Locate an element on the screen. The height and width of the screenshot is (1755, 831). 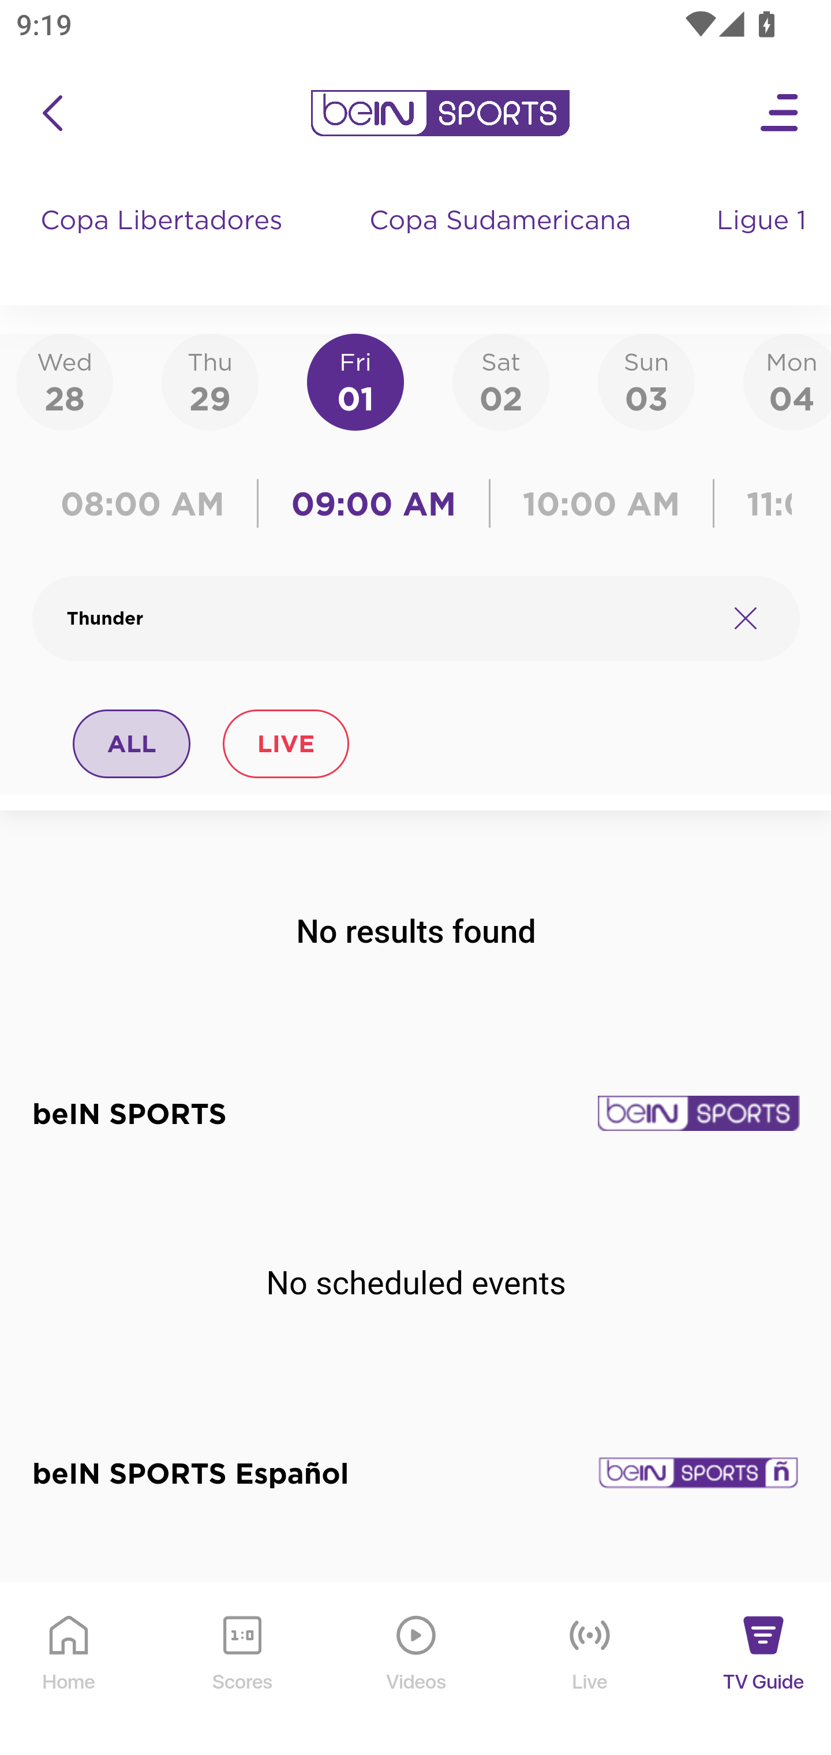
Sun03 is located at coordinates (646, 381).